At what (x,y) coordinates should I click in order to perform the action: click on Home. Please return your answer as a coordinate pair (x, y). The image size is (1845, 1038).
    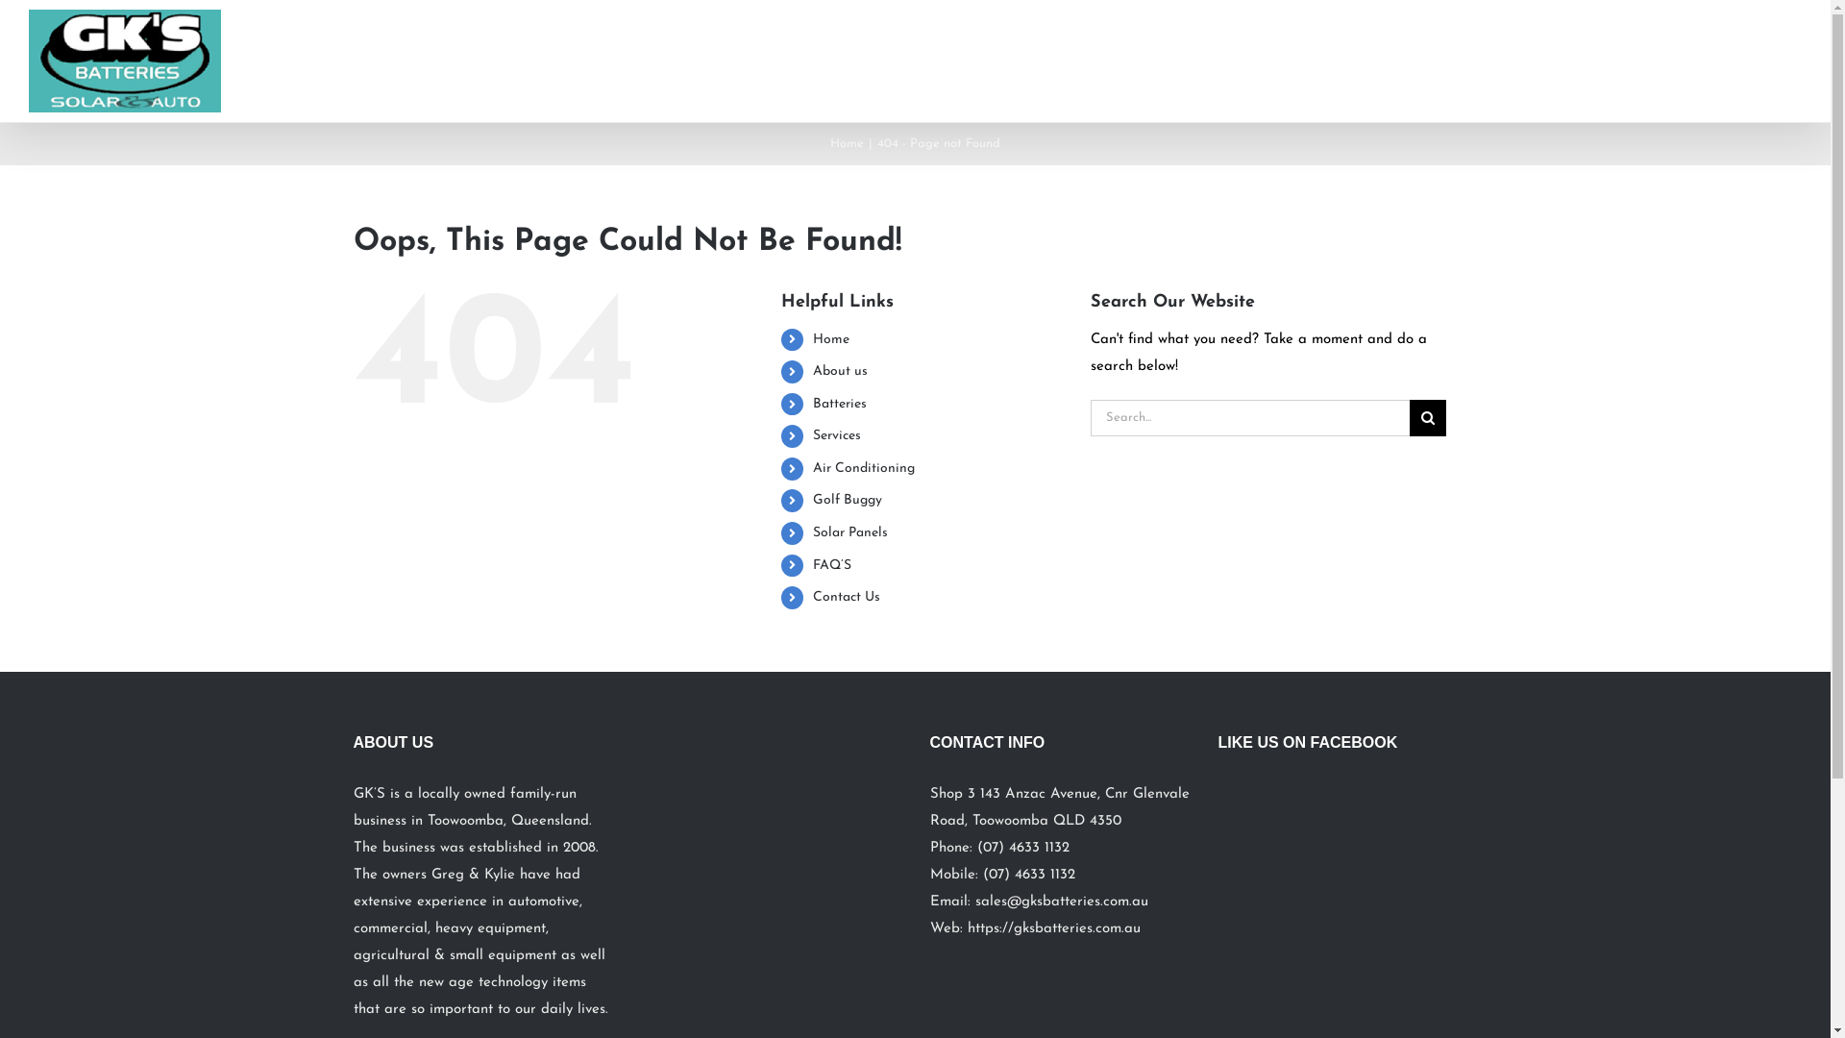
    Looking at the image, I should click on (848, 143).